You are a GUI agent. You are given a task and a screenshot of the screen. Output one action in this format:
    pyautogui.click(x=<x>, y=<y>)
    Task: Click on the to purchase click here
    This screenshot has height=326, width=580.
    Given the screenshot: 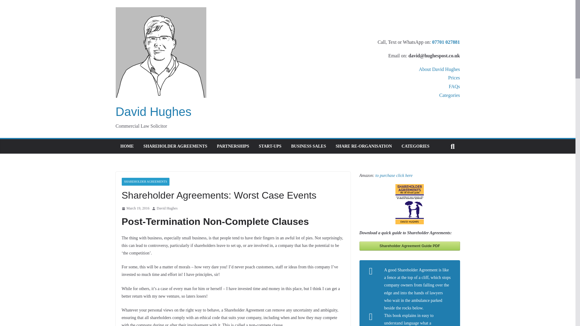 What is the action you would take?
    pyautogui.click(x=394, y=175)
    